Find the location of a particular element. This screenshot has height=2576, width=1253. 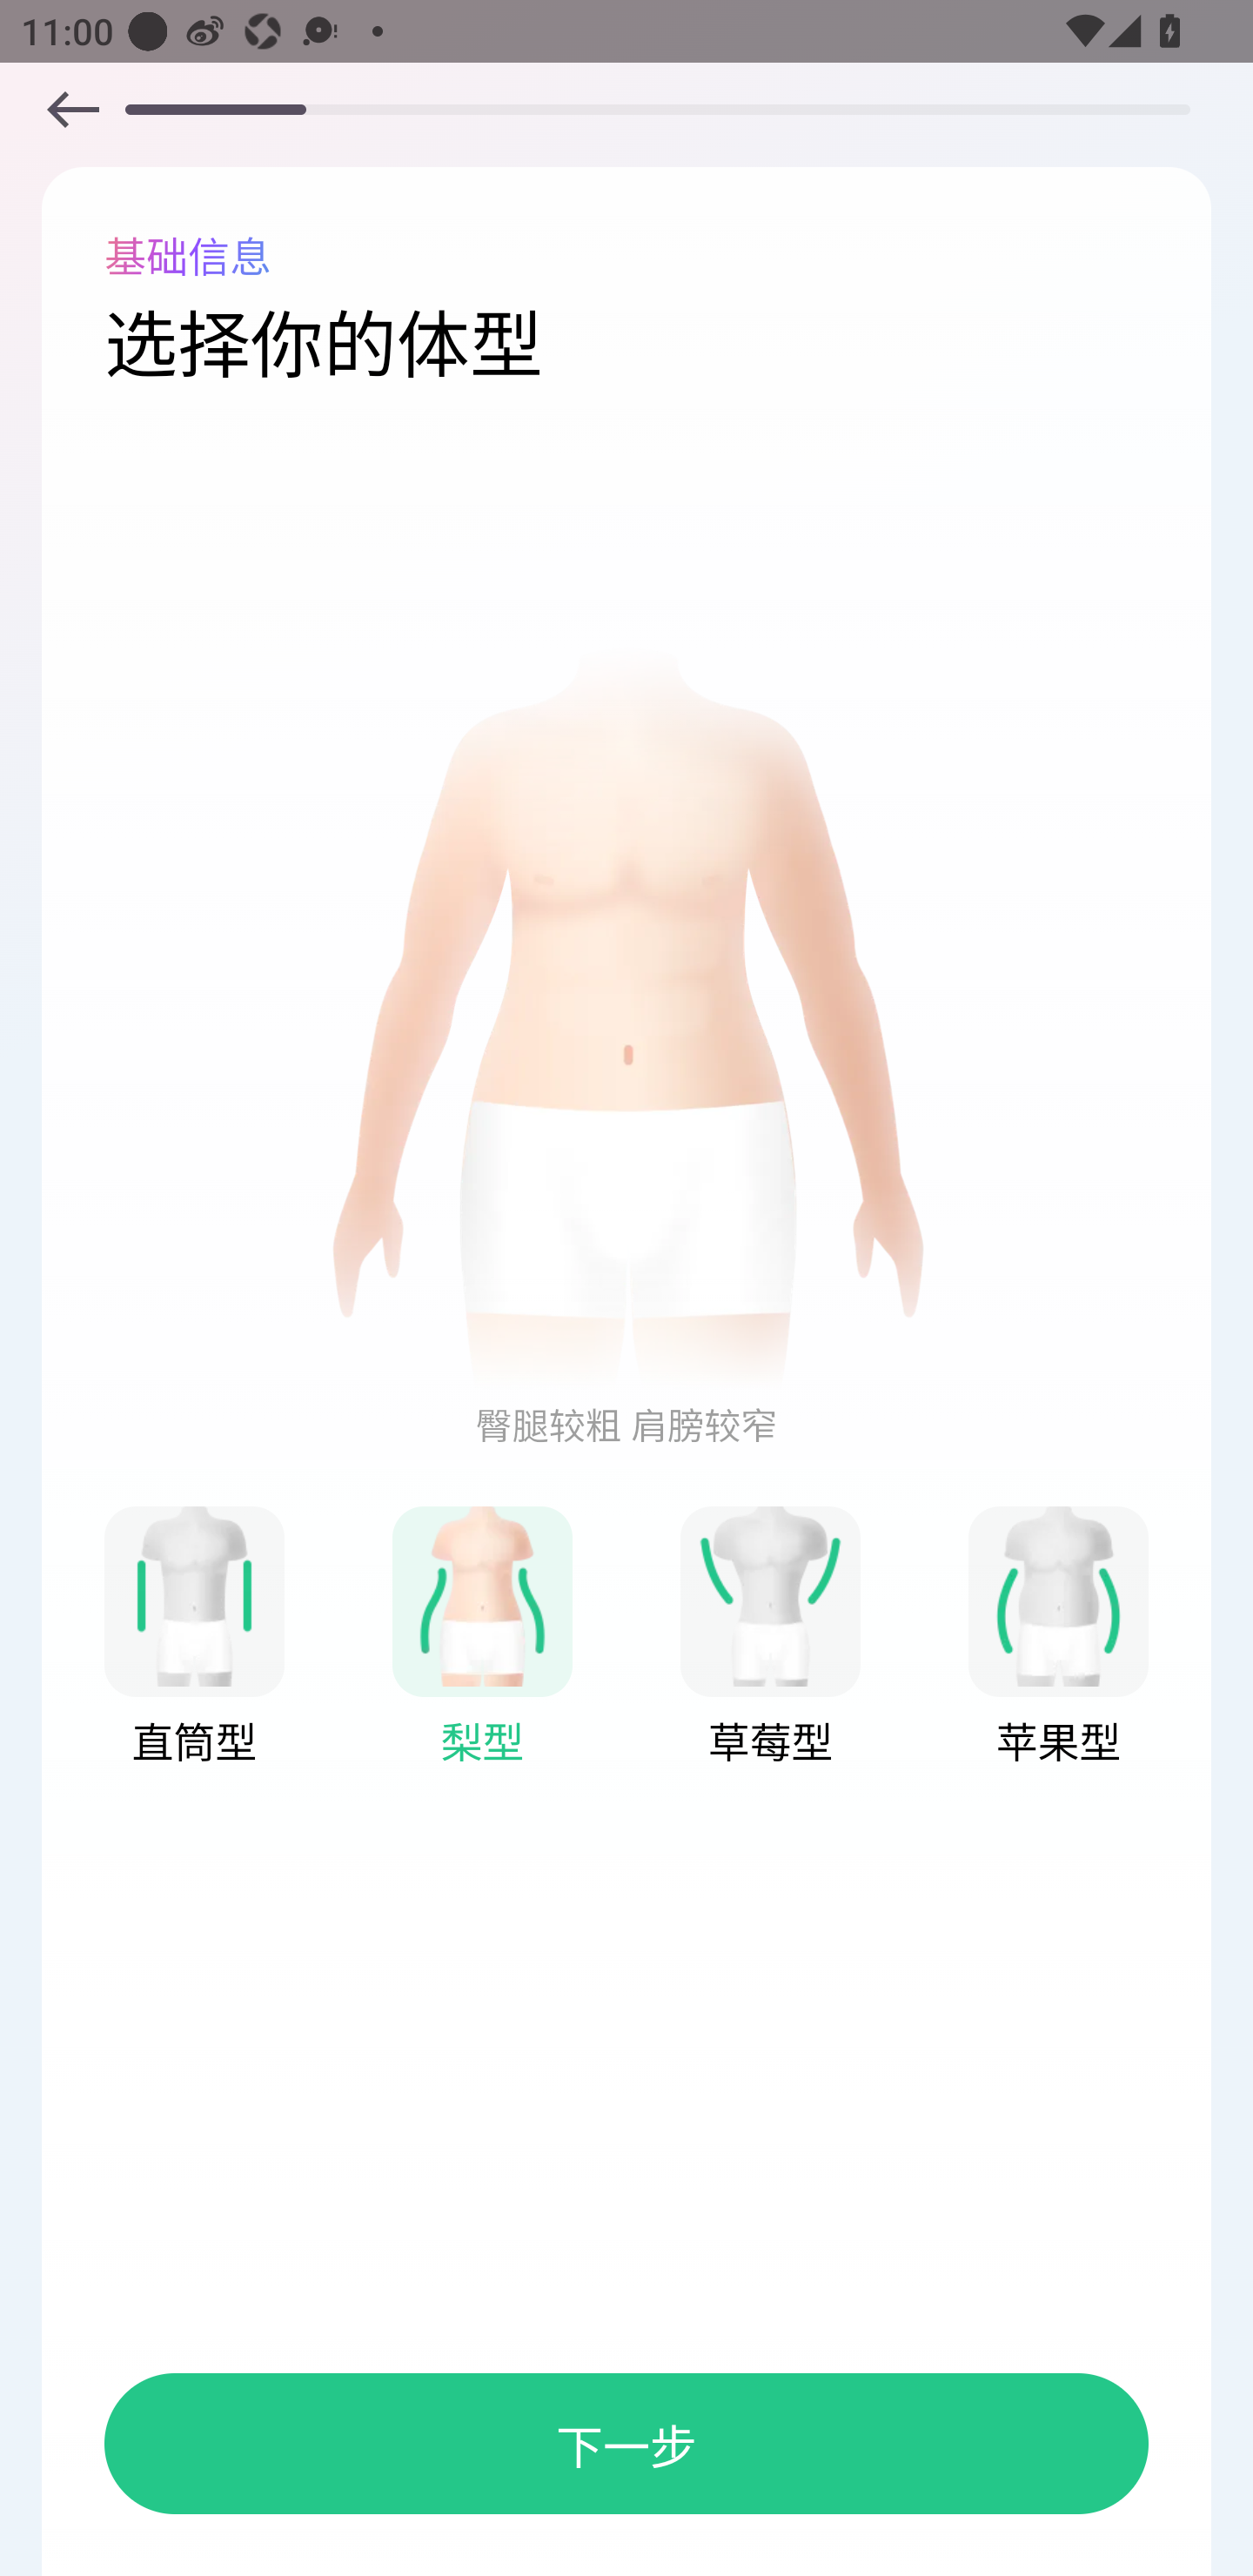

1   1 直筒型 is located at coordinates (193, 1638).